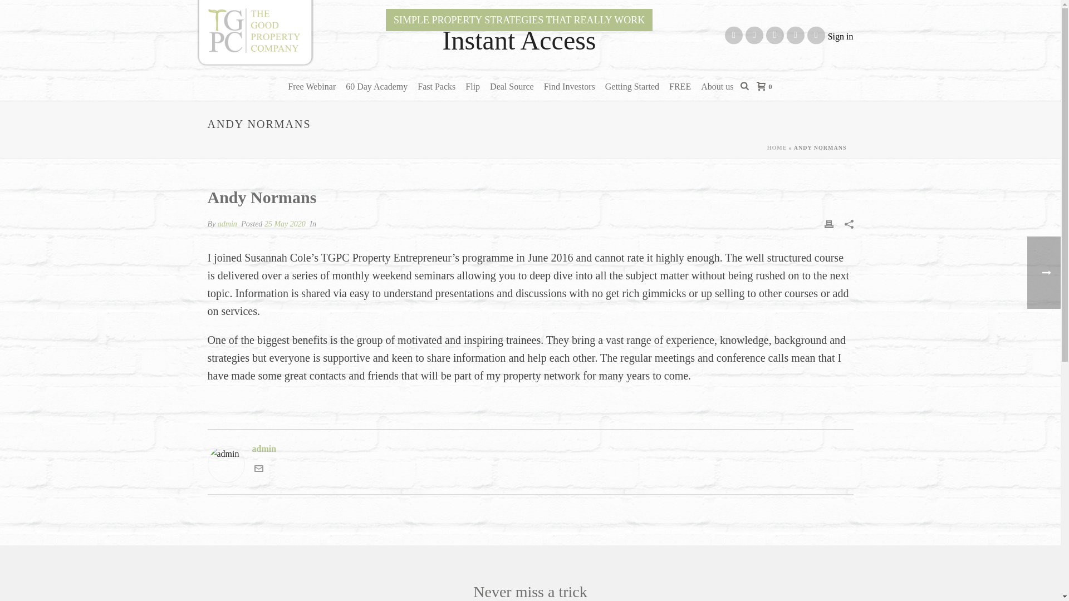 The image size is (1069, 601). Describe the element at coordinates (840, 36) in the screenshot. I see `Sign in` at that location.